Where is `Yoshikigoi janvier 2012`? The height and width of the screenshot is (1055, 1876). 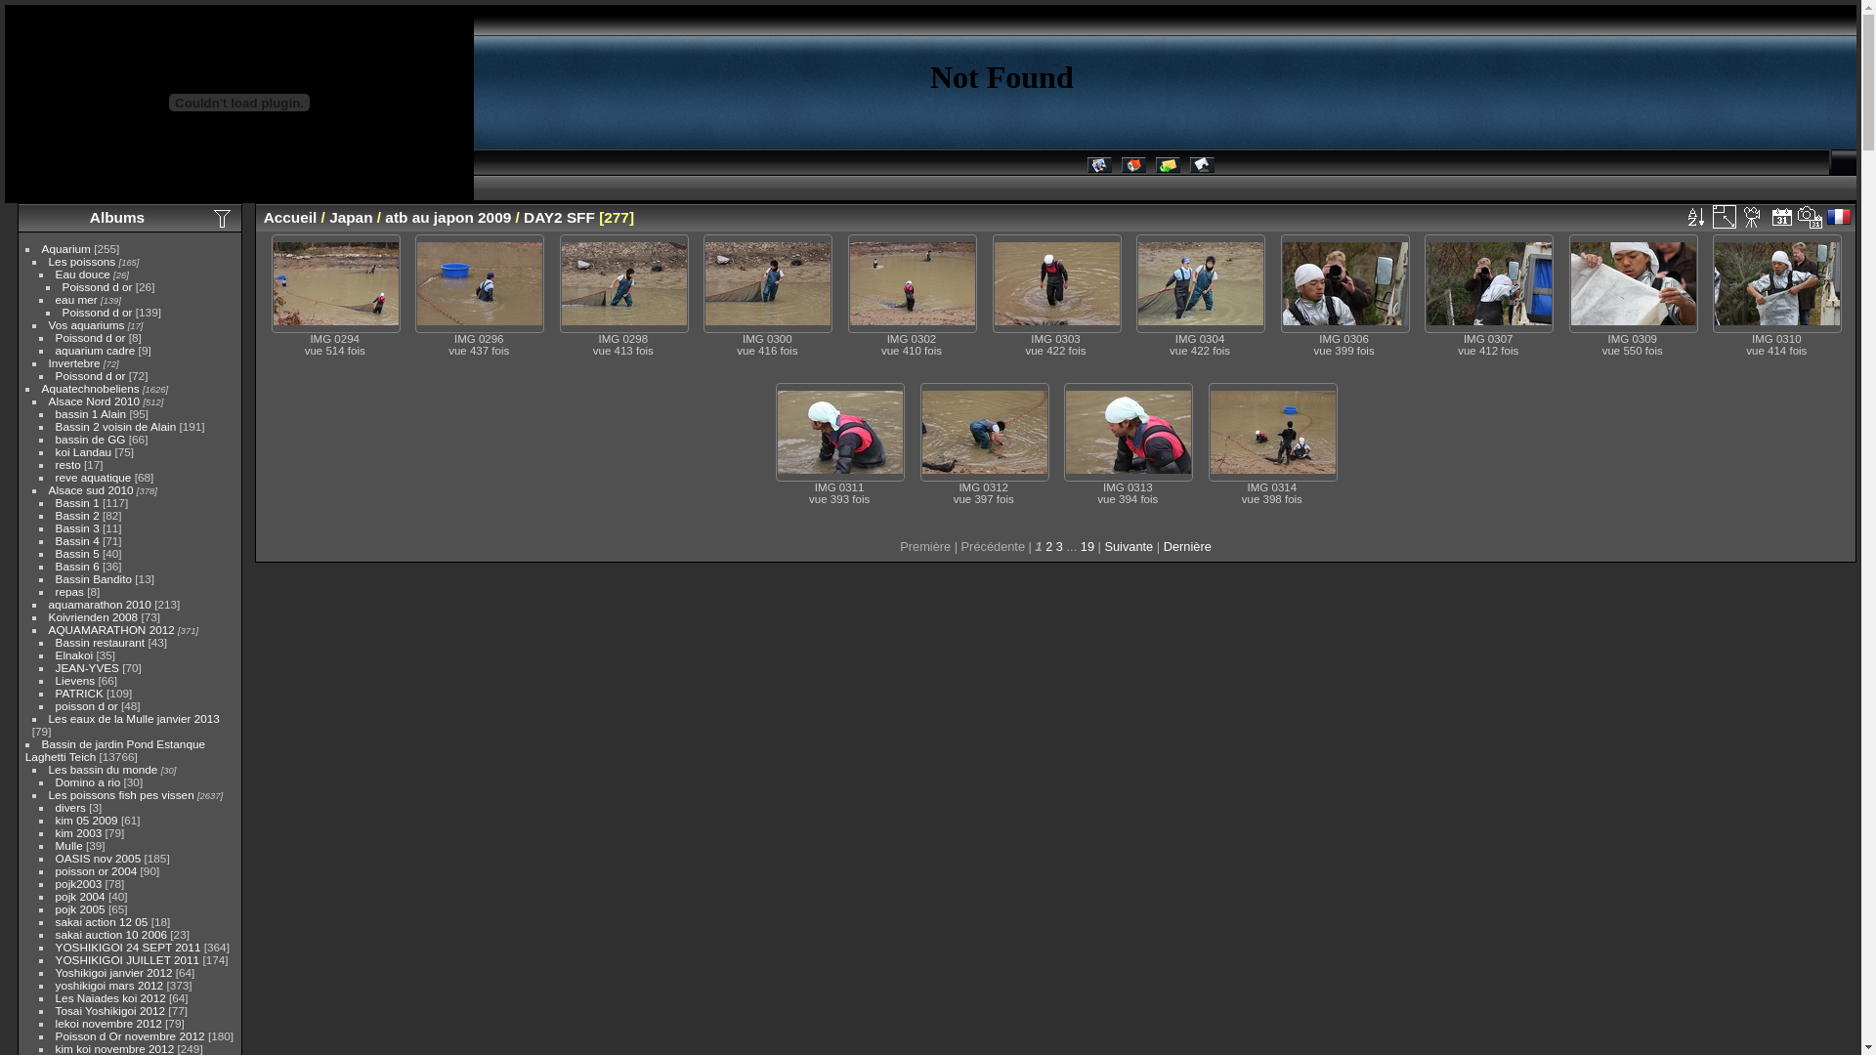 Yoshikigoi janvier 2012 is located at coordinates (114, 973).